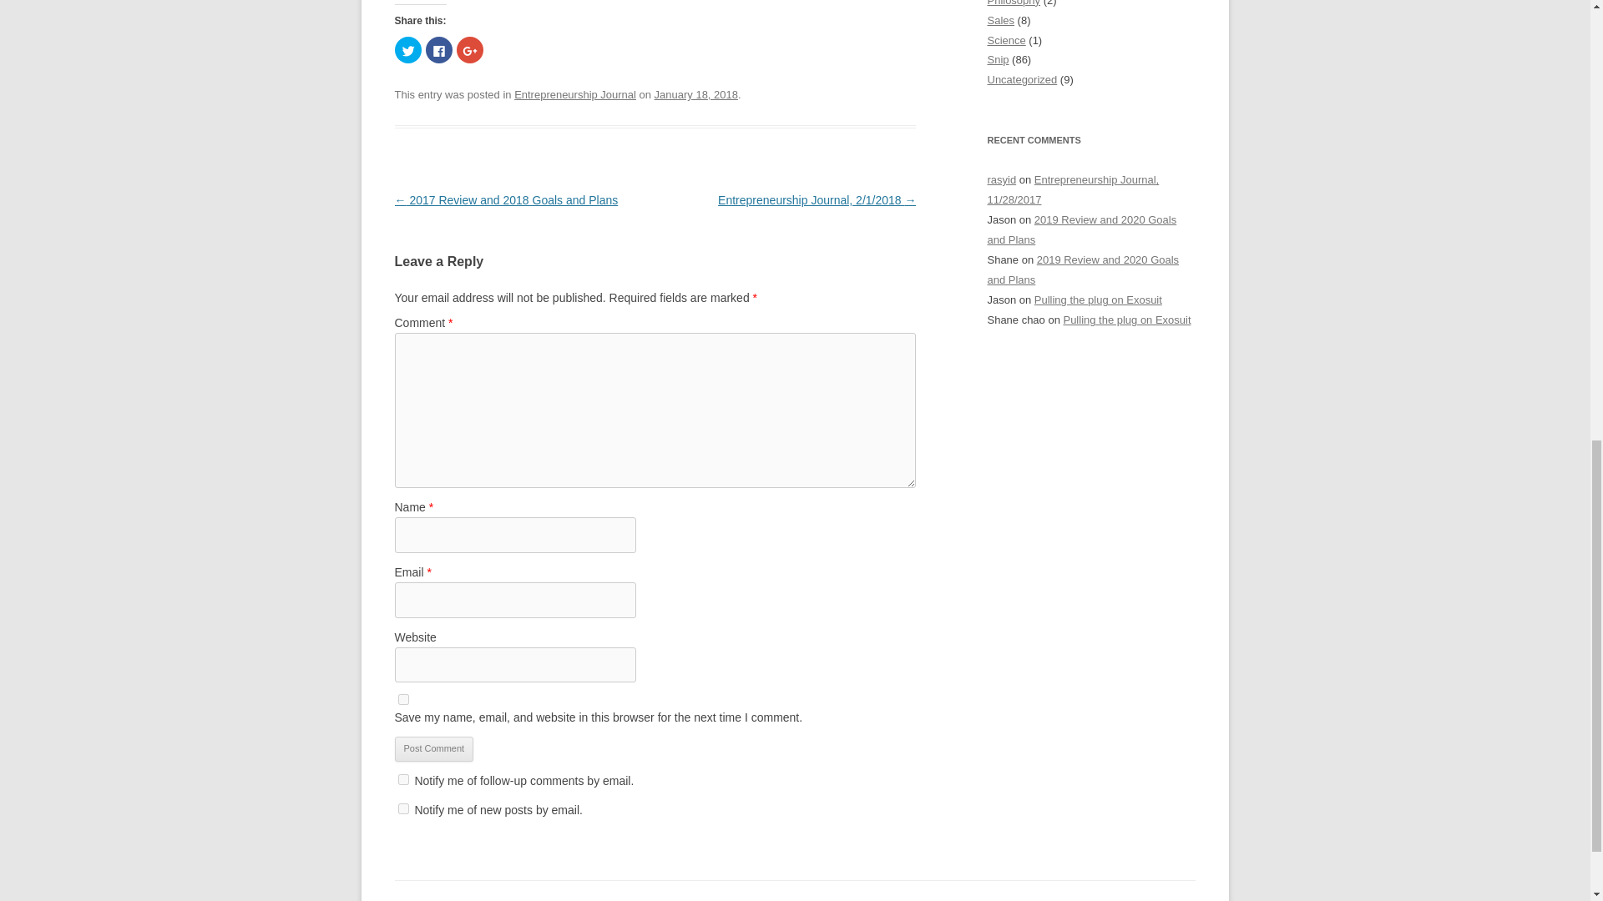 This screenshot has width=1603, height=901. I want to click on Entrepreneurship Journal, so click(575, 93).